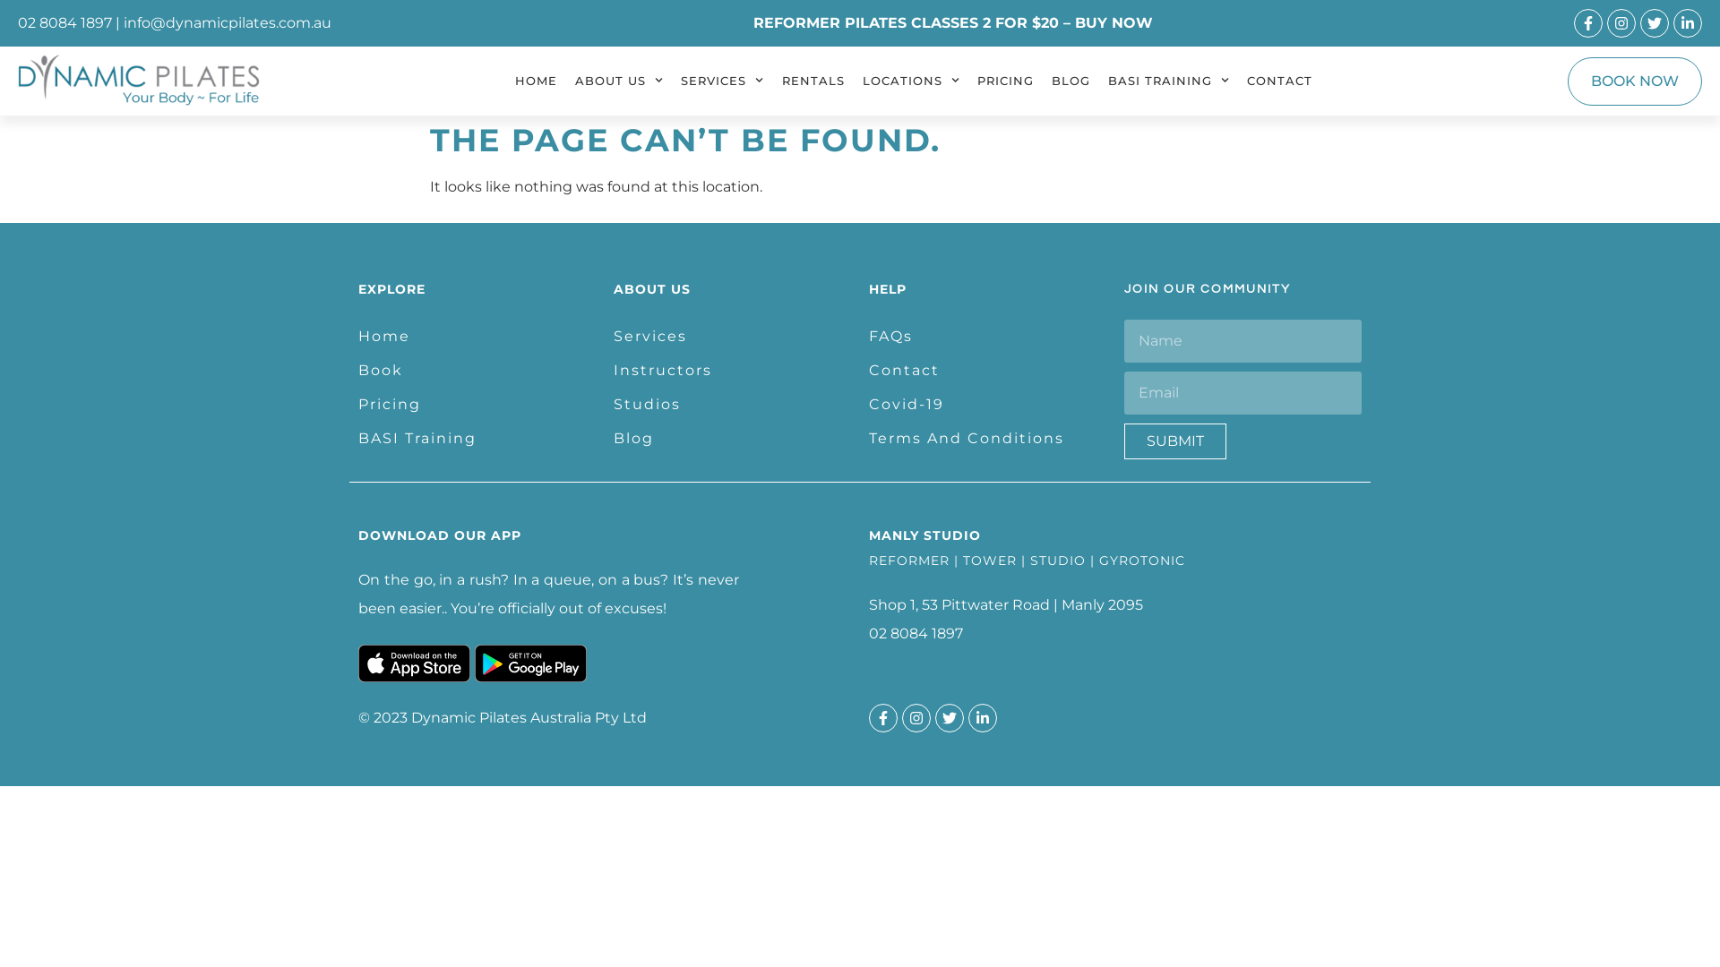 The image size is (1720, 967). Describe the element at coordinates (1168, 81) in the screenshot. I see `BASI TRAINING` at that location.